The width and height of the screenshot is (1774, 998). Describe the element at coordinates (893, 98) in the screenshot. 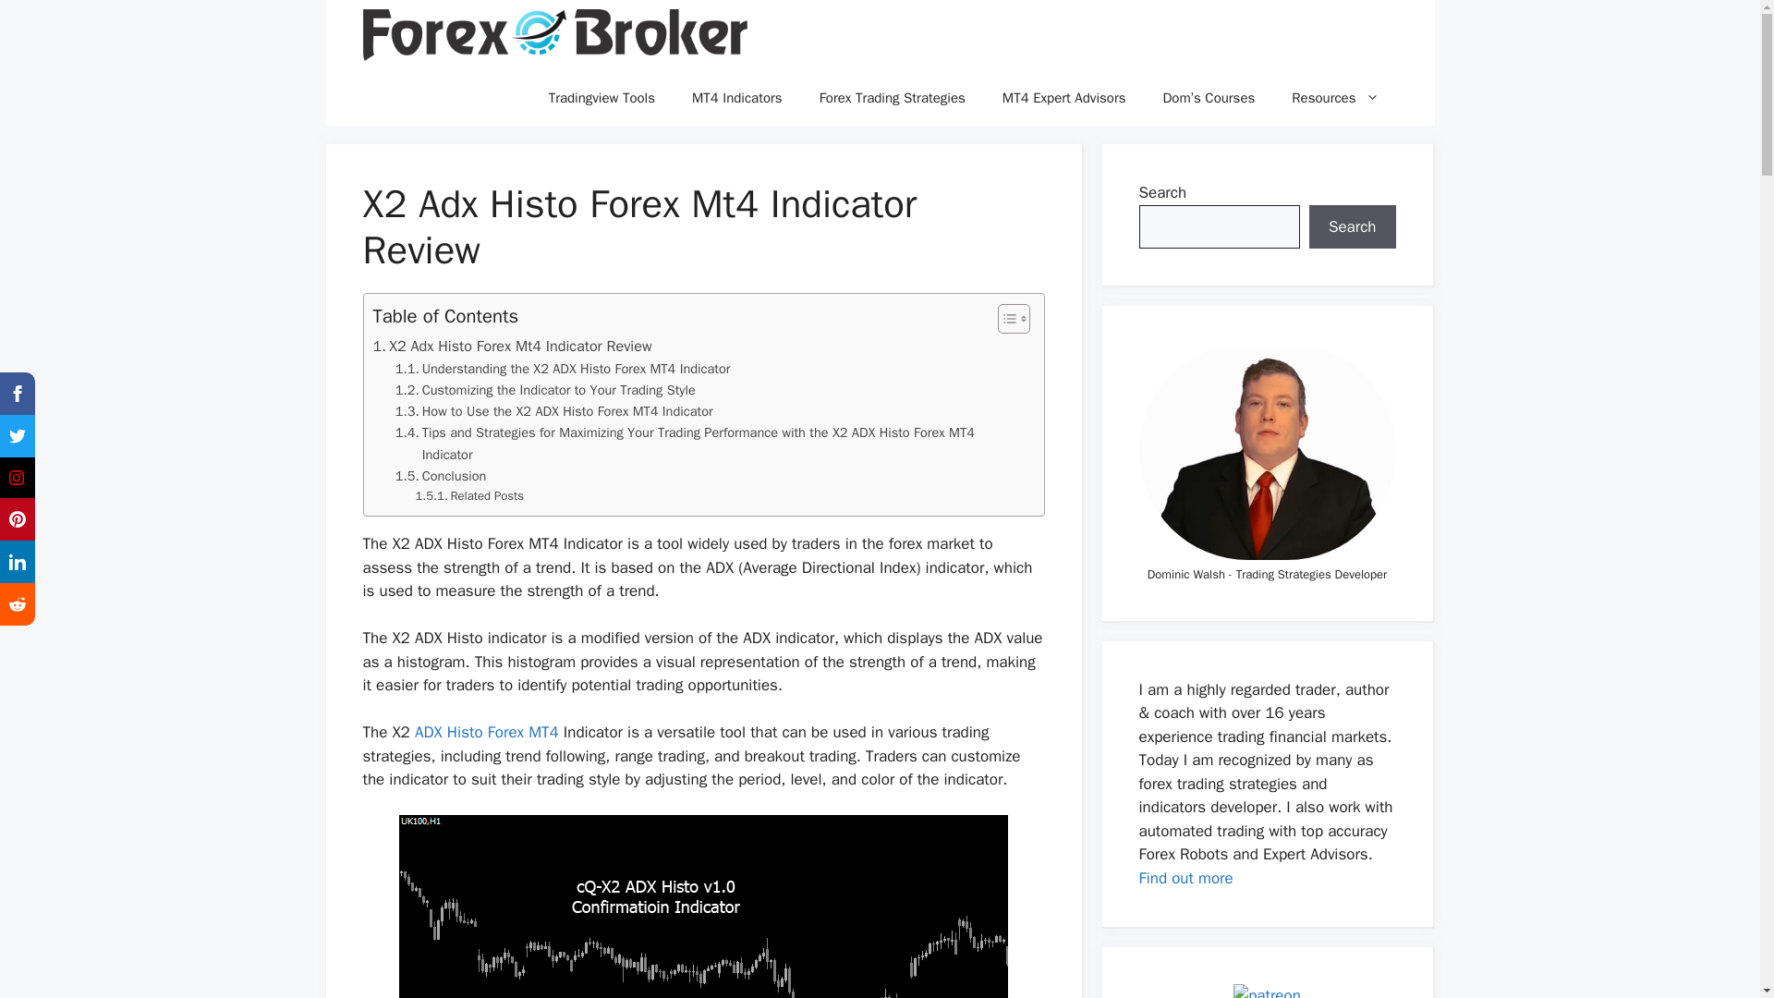

I see `Forex Trading Strategies` at that location.